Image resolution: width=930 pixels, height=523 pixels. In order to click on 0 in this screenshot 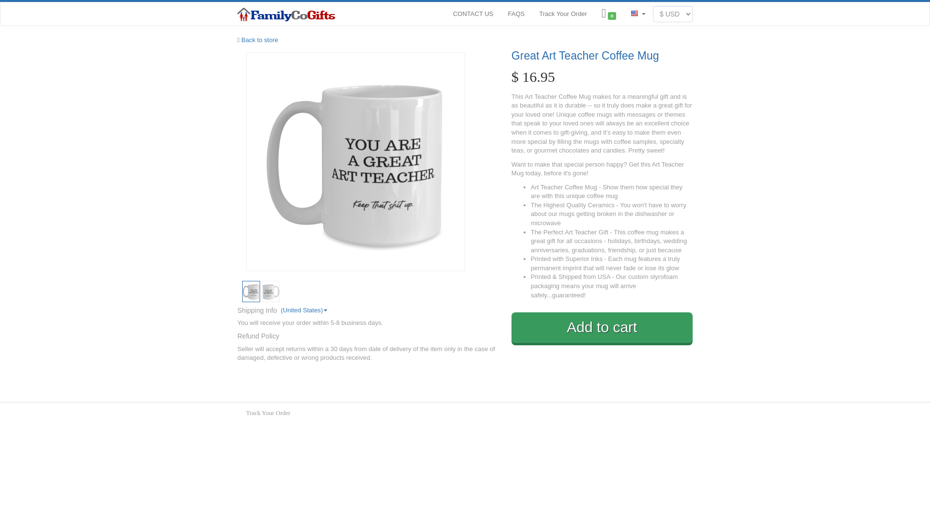, I will do `click(608, 14)`.